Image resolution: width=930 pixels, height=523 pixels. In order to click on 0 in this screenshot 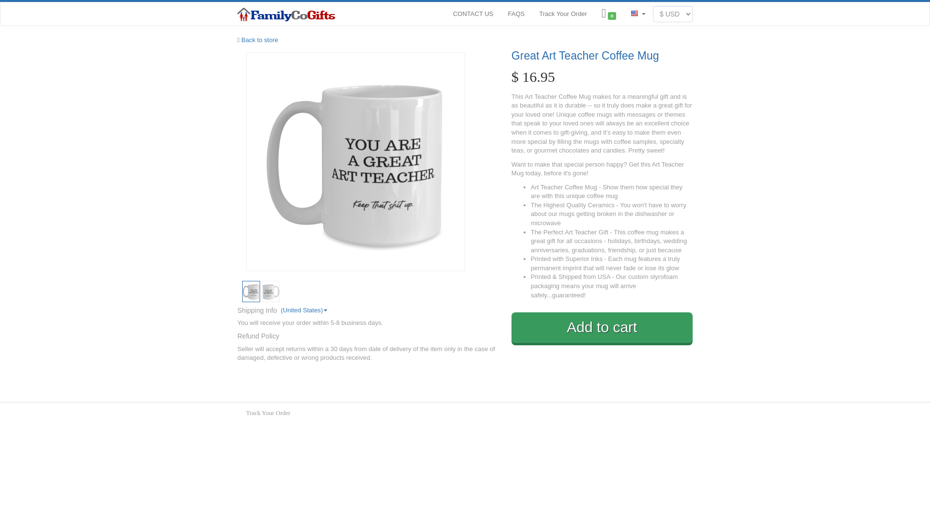, I will do `click(608, 14)`.